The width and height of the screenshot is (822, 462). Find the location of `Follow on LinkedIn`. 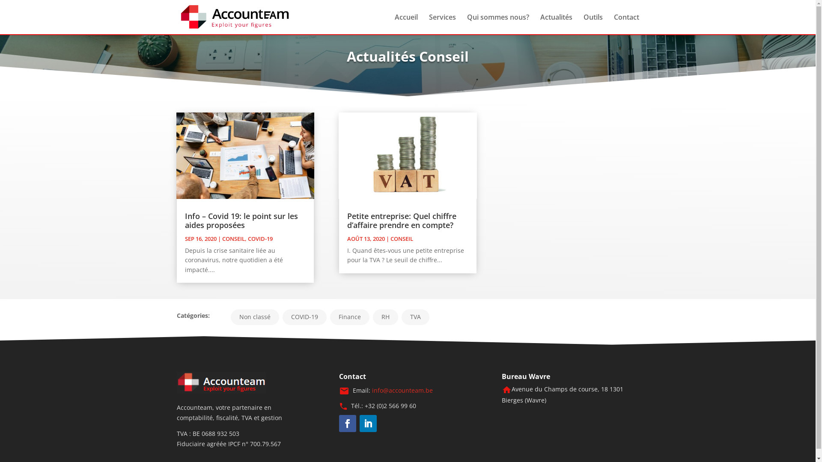

Follow on LinkedIn is located at coordinates (368, 423).